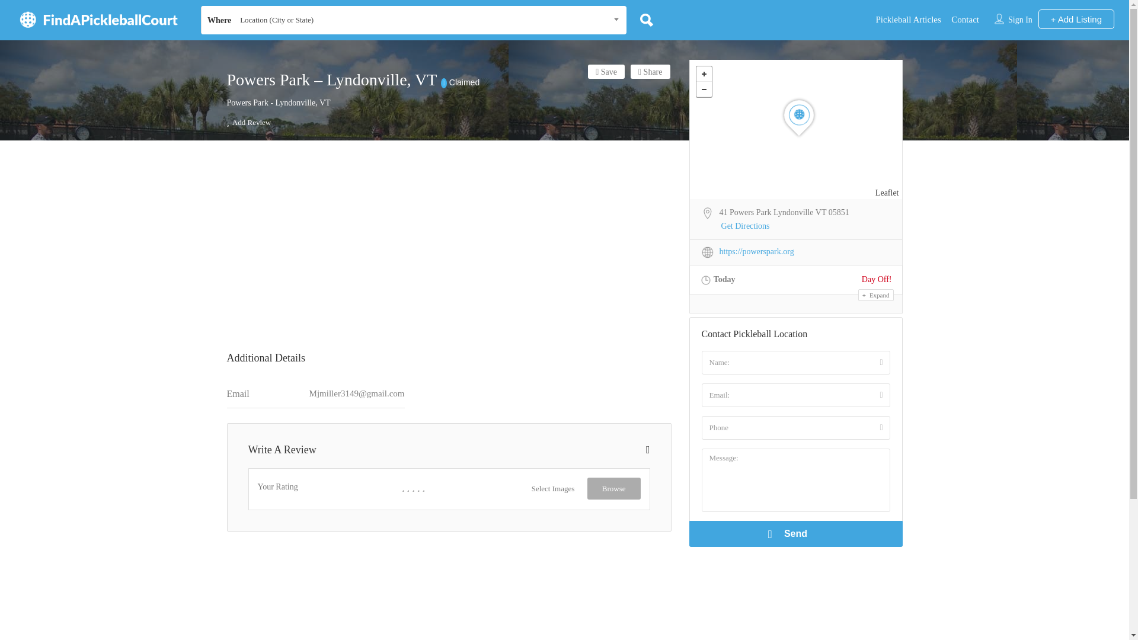  What do you see at coordinates (606, 71) in the screenshot?
I see `Save` at bounding box center [606, 71].